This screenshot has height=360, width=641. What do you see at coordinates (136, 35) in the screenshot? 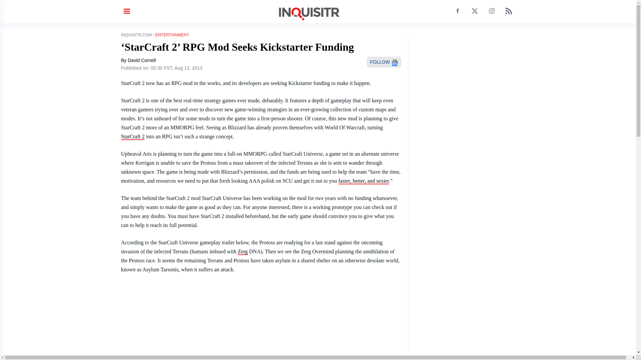
I see `INQUISITR.COM` at bounding box center [136, 35].